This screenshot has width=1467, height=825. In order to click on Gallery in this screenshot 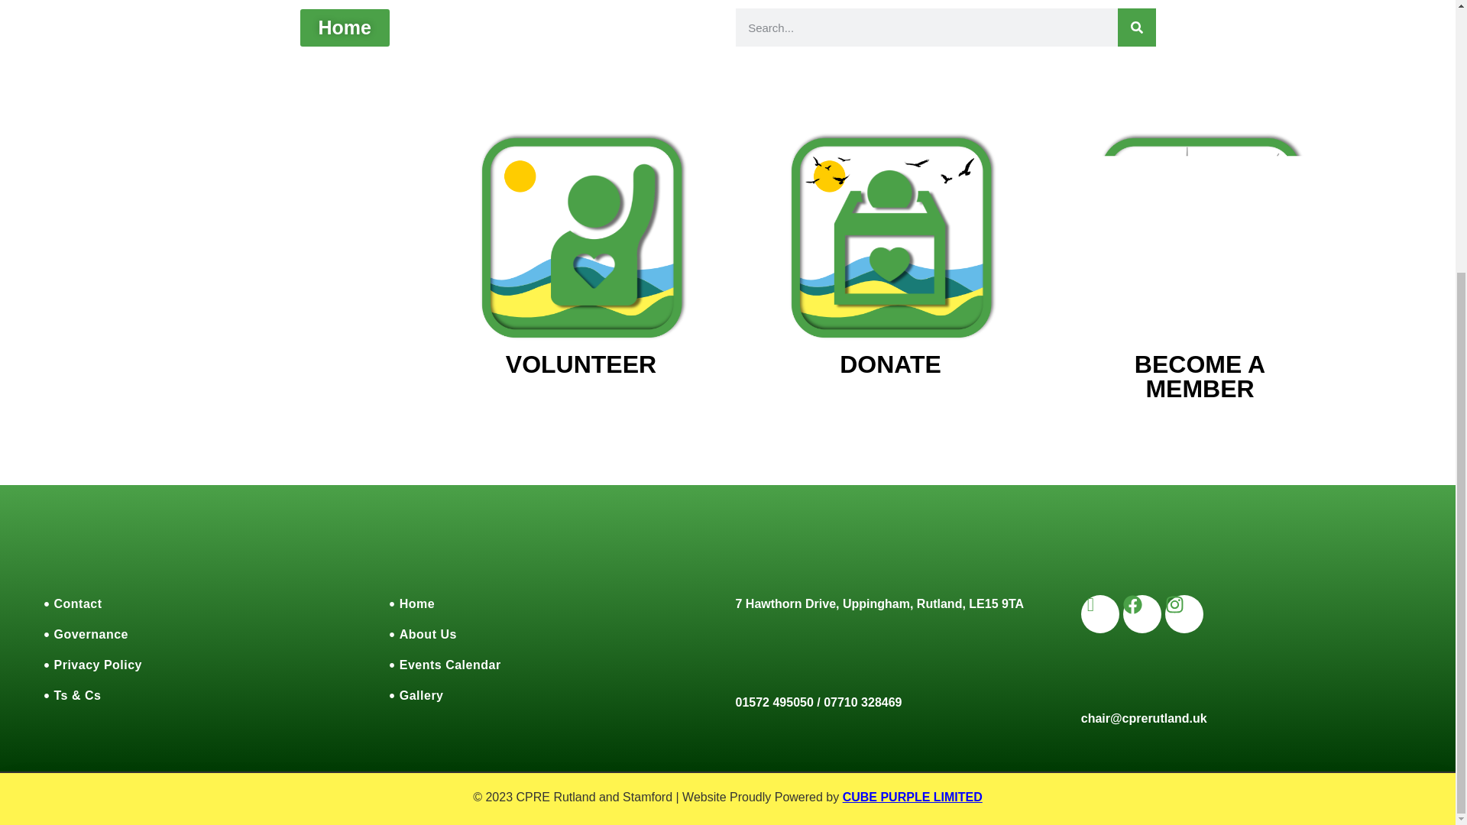, I will do `click(555, 695)`.